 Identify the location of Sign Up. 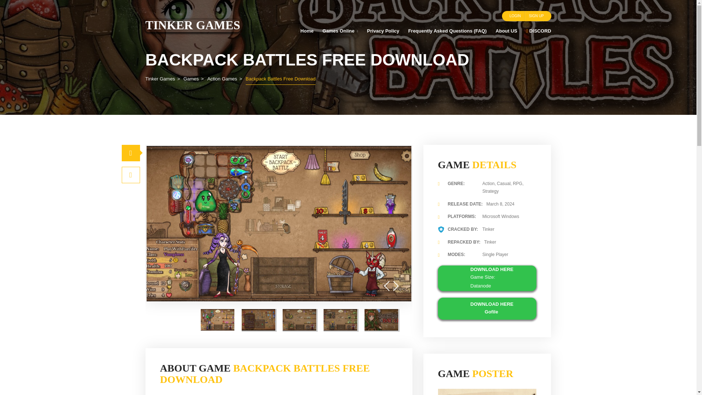
(536, 16).